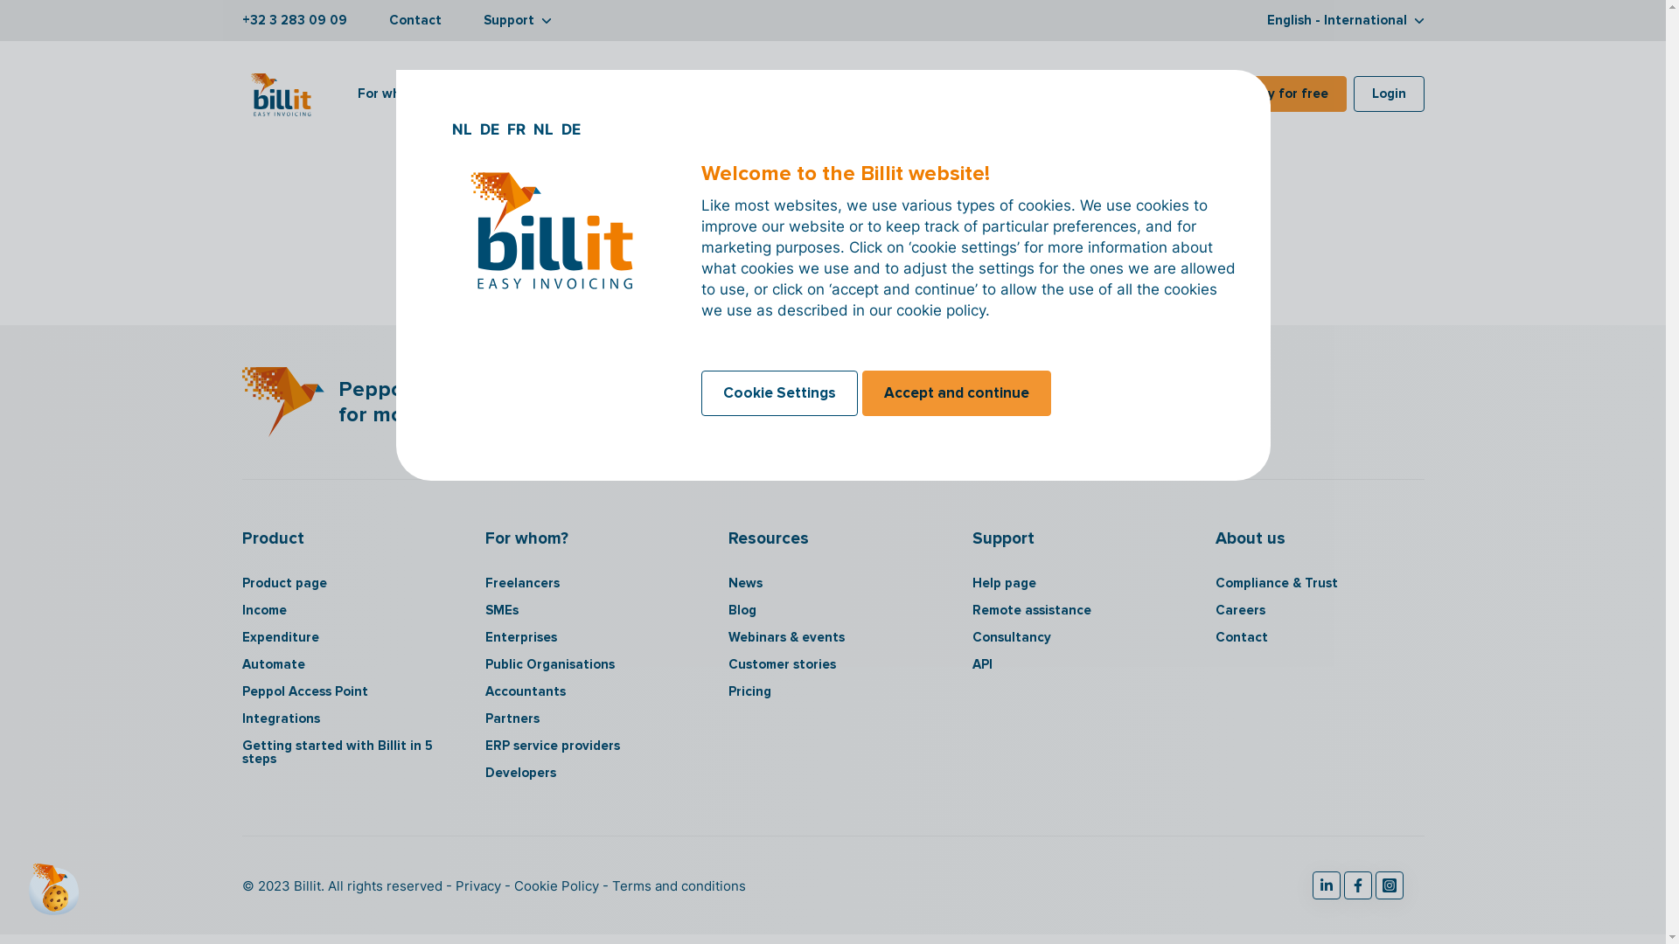  Describe the element at coordinates (518, 129) in the screenshot. I see `FR` at that location.